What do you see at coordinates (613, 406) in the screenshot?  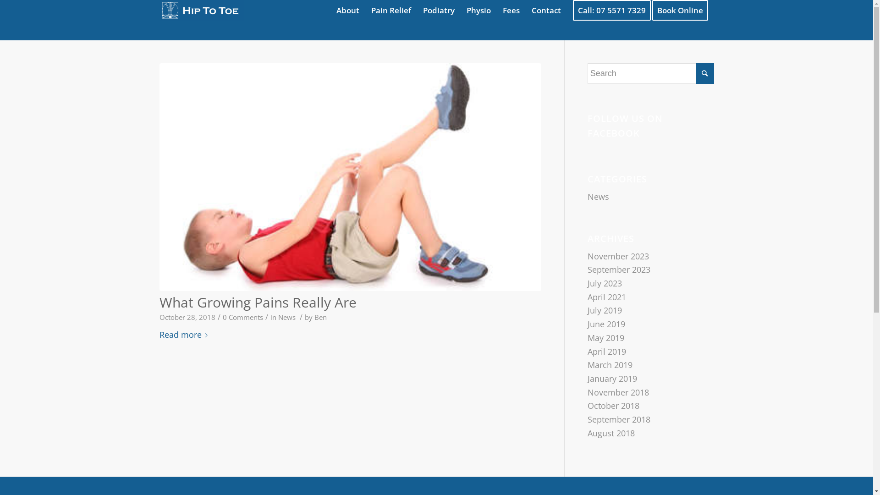 I see `October 2018` at bounding box center [613, 406].